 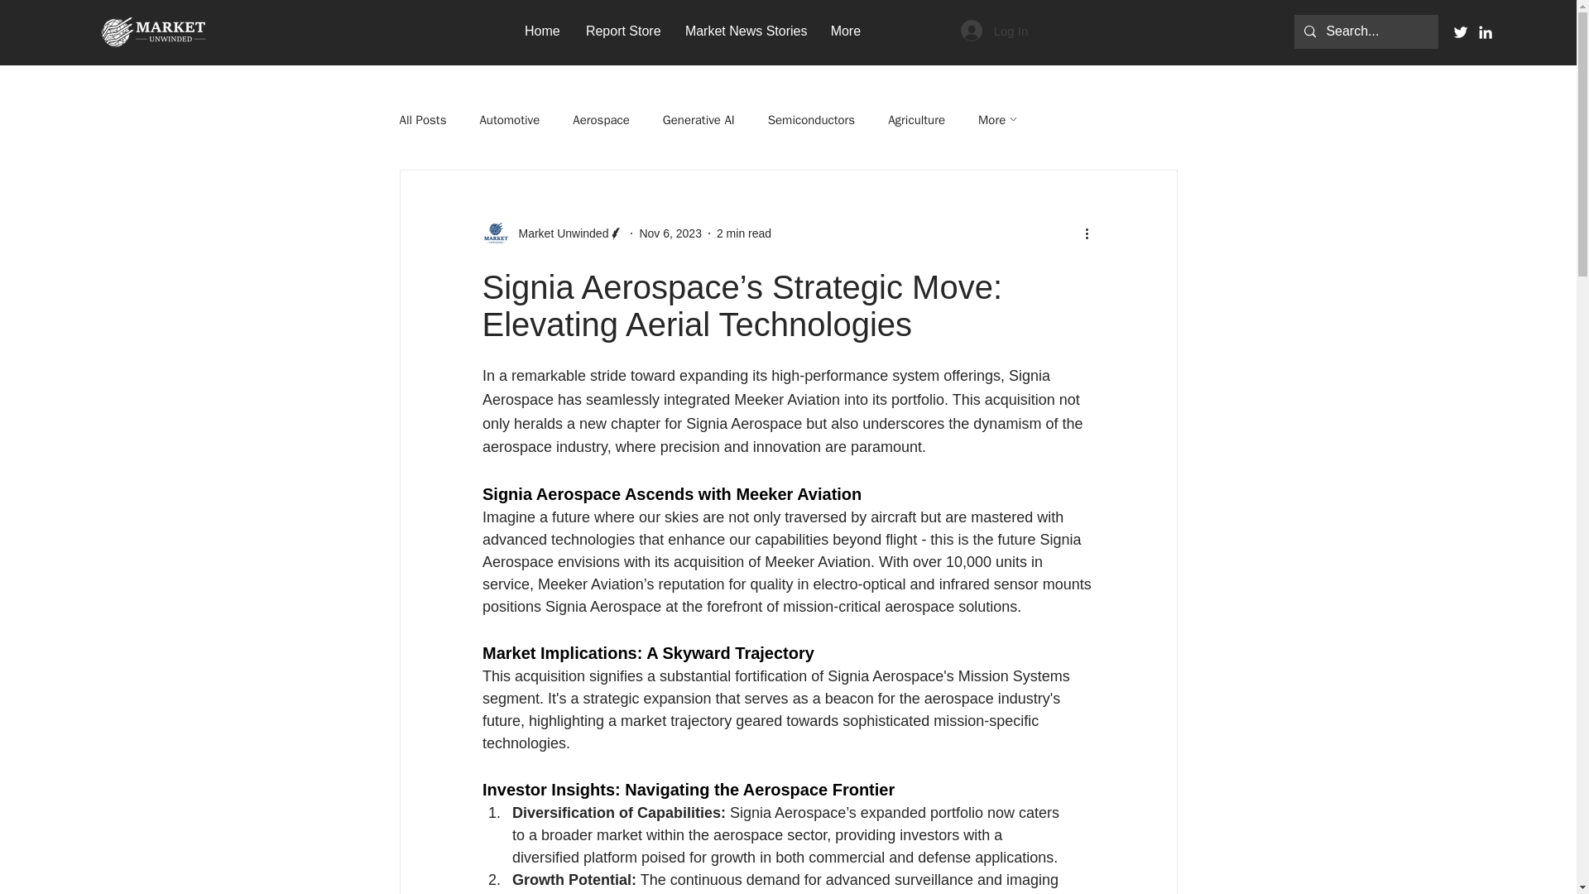 What do you see at coordinates (553, 233) in the screenshot?
I see `Market Unwinded` at bounding box center [553, 233].